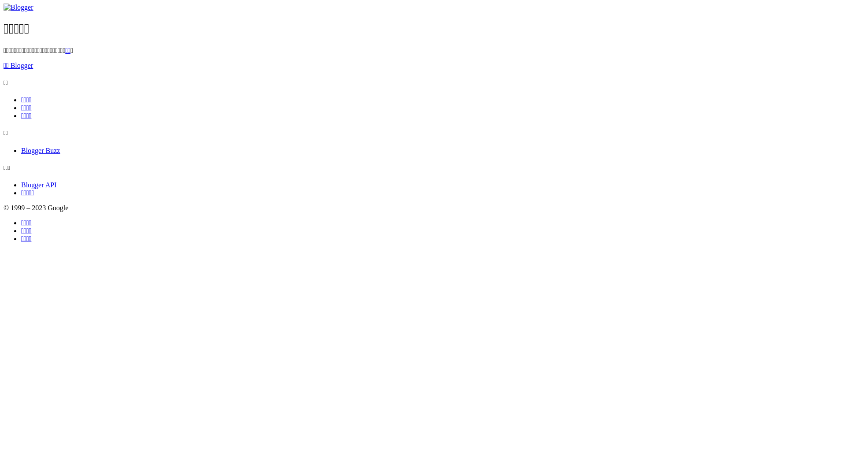 This screenshot has width=846, height=476. Describe the element at coordinates (39, 185) in the screenshot. I see `Blogger API` at that location.